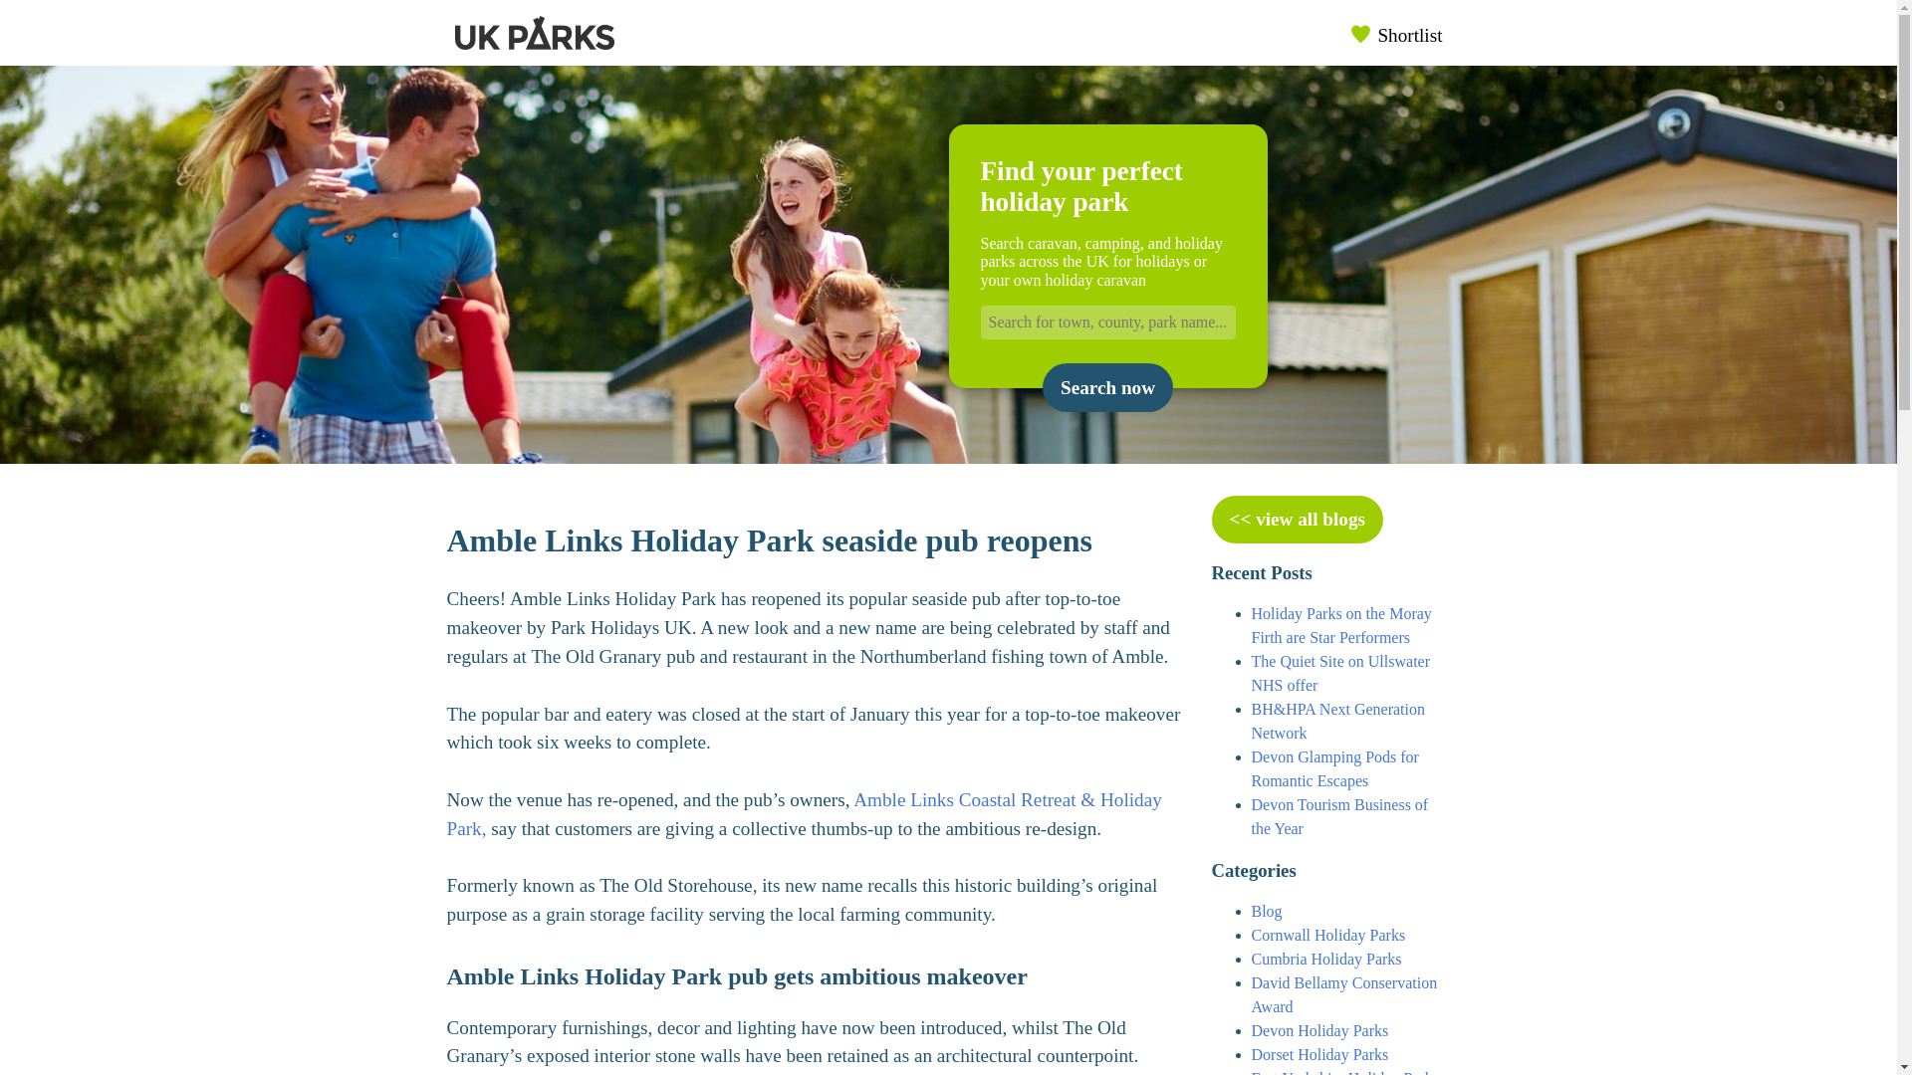 The height and width of the screenshot is (1075, 1912). What do you see at coordinates (1343, 993) in the screenshot?
I see `David Bellamy Conservation Award` at bounding box center [1343, 993].